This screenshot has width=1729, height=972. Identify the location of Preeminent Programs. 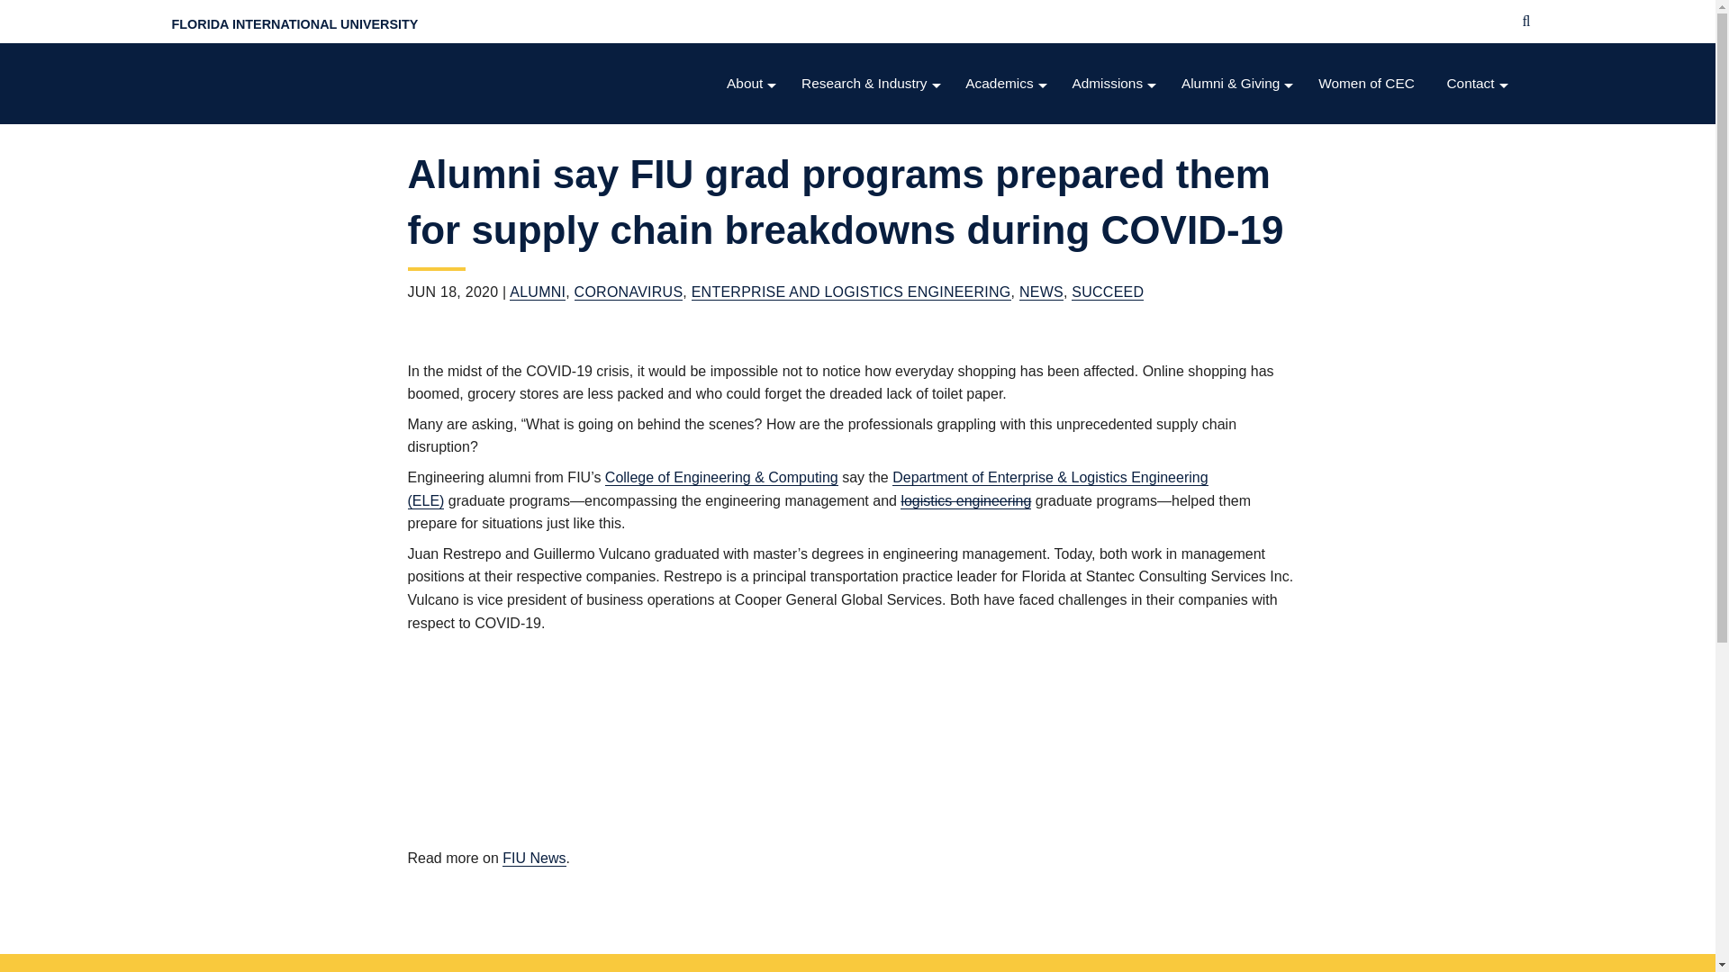
(872, 193).